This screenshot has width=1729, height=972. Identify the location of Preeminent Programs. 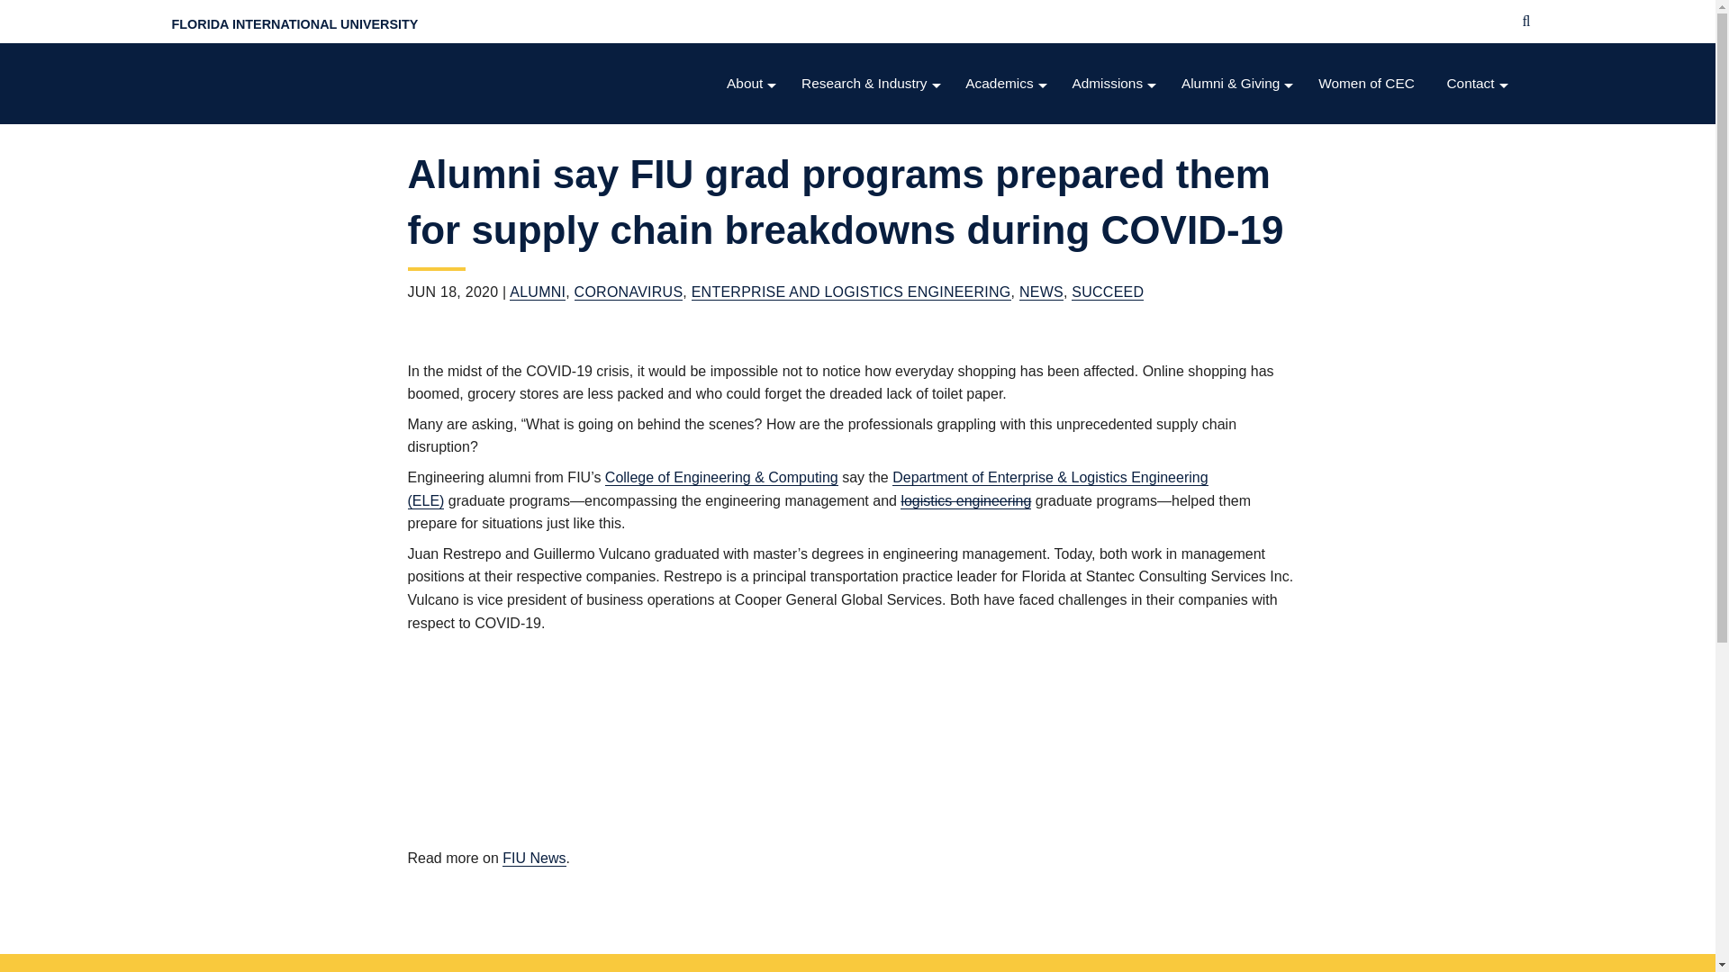
(872, 193).